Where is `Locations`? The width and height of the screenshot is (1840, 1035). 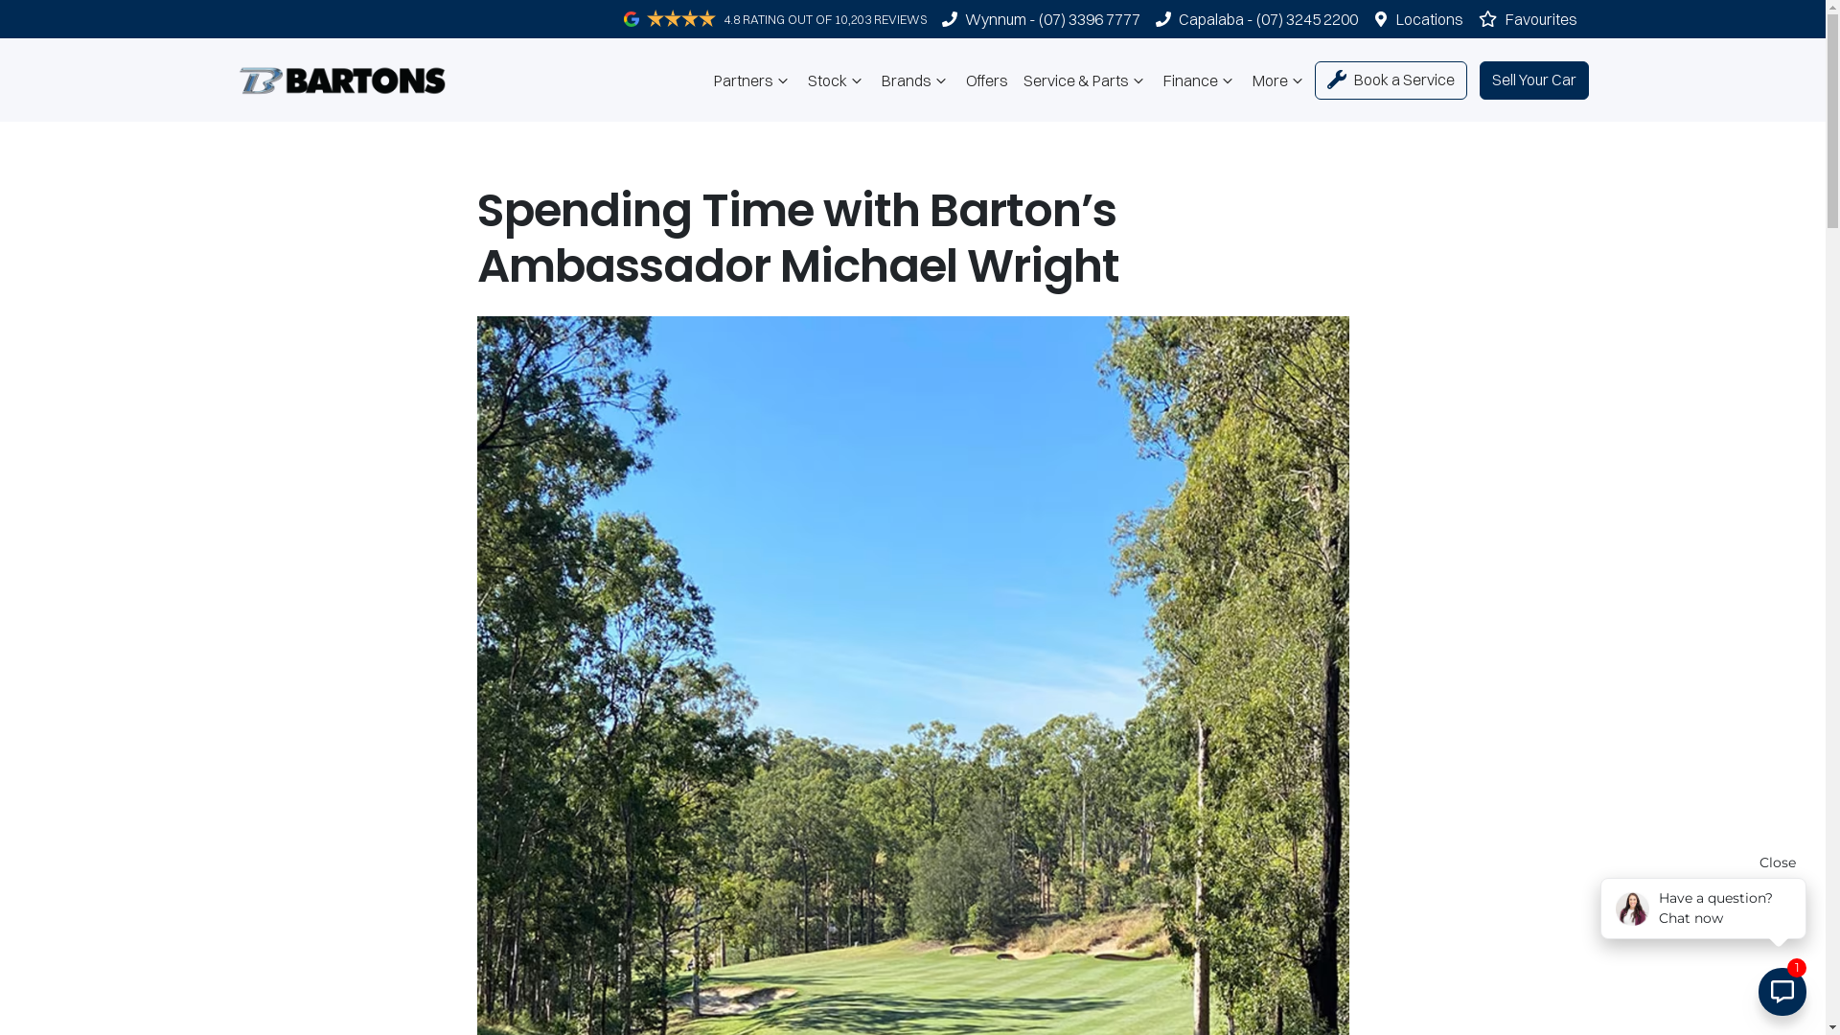
Locations is located at coordinates (1430, 19).